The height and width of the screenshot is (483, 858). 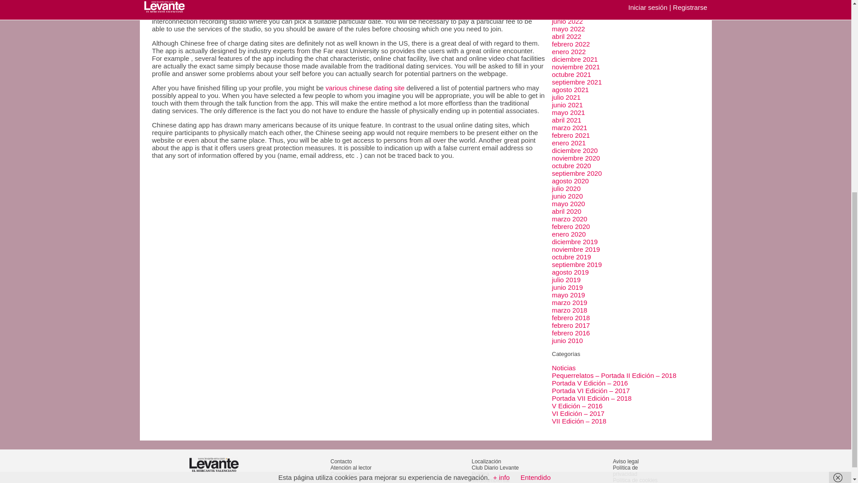 What do you see at coordinates (568, 51) in the screenshot?
I see `enero 2022` at bounding box center [568, 51].